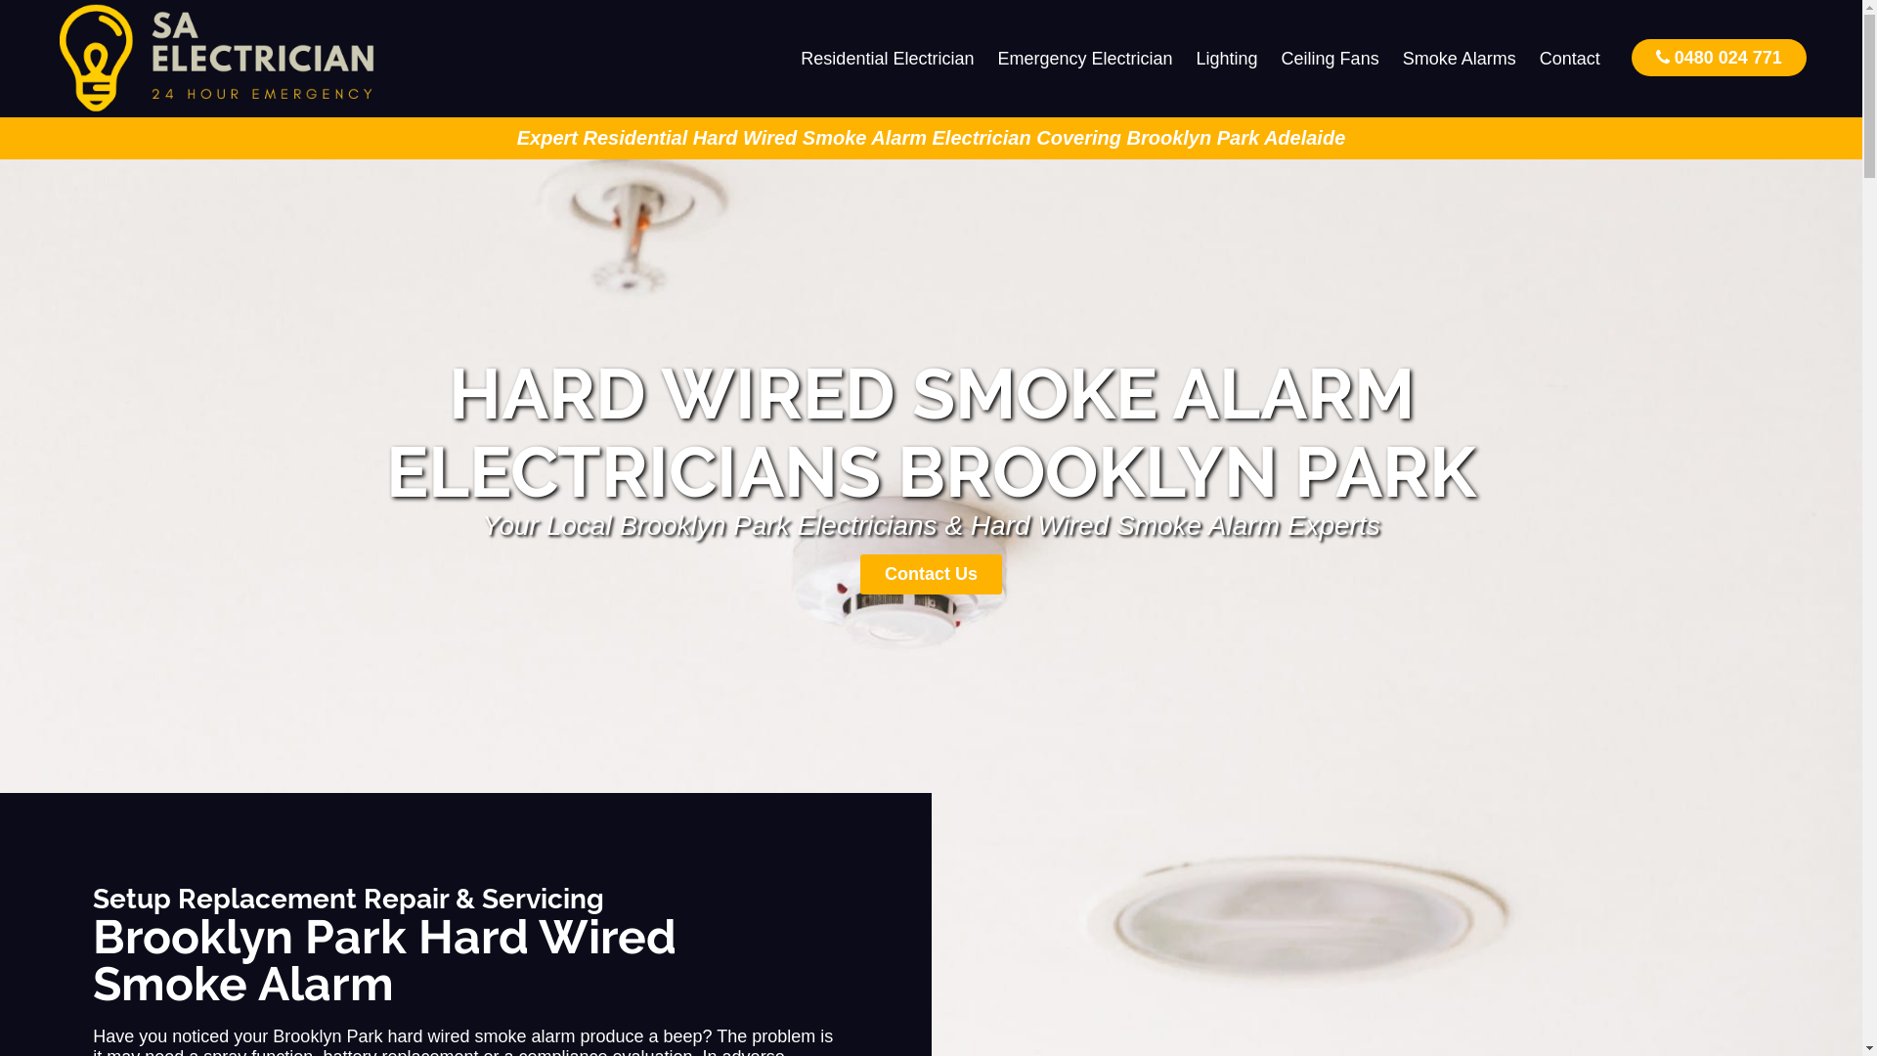 The width and height of the screenshot is (1877, 1056). Describe the element at coordinates (1085, 59) in the screenshot. I see `Emergency Electrician` at that location.